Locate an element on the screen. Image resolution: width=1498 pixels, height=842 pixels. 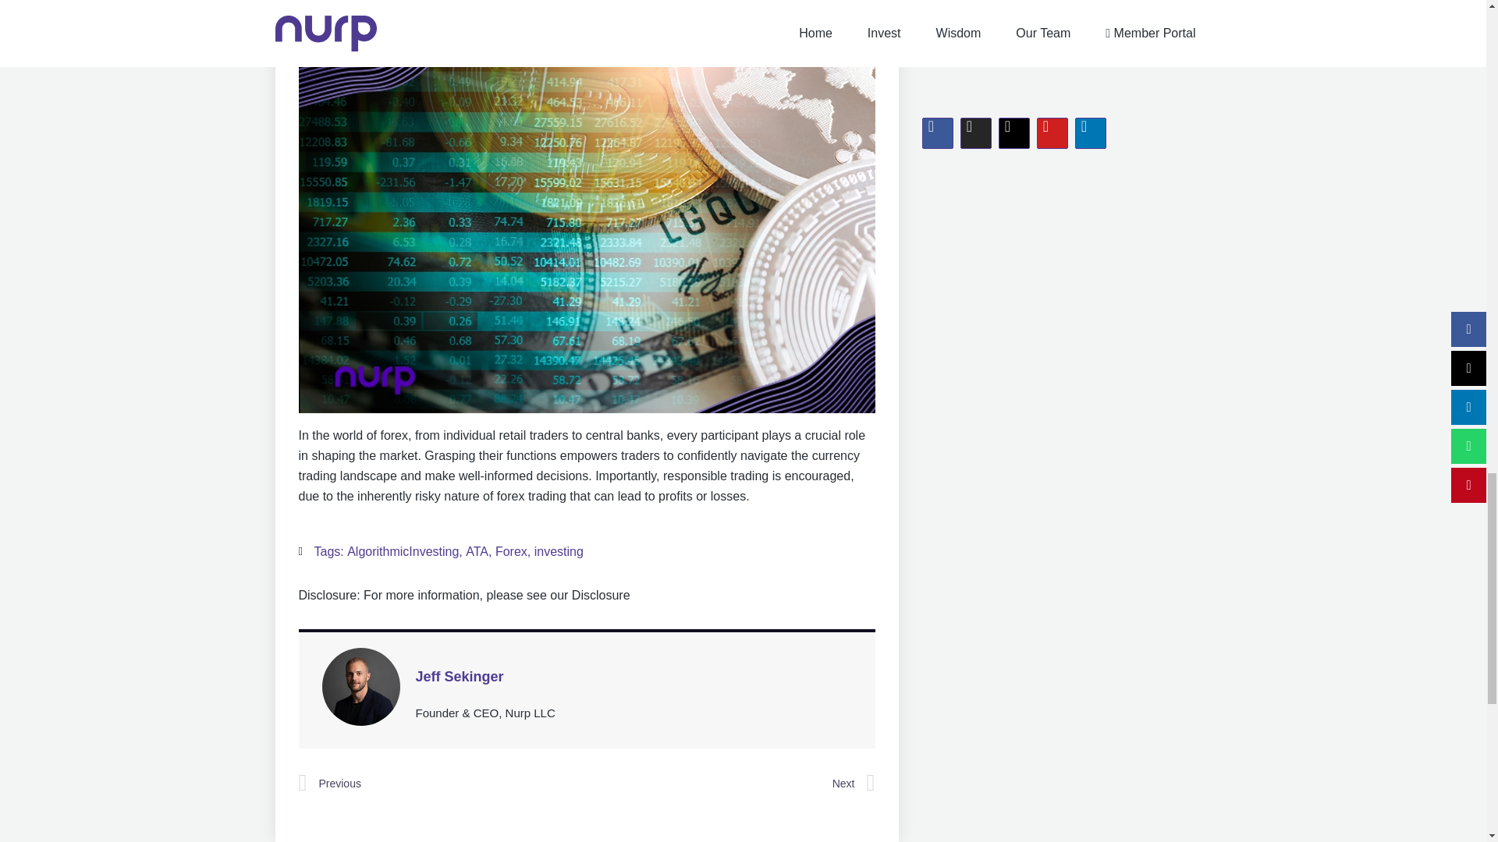
investing is located at coordinates (559, 551).